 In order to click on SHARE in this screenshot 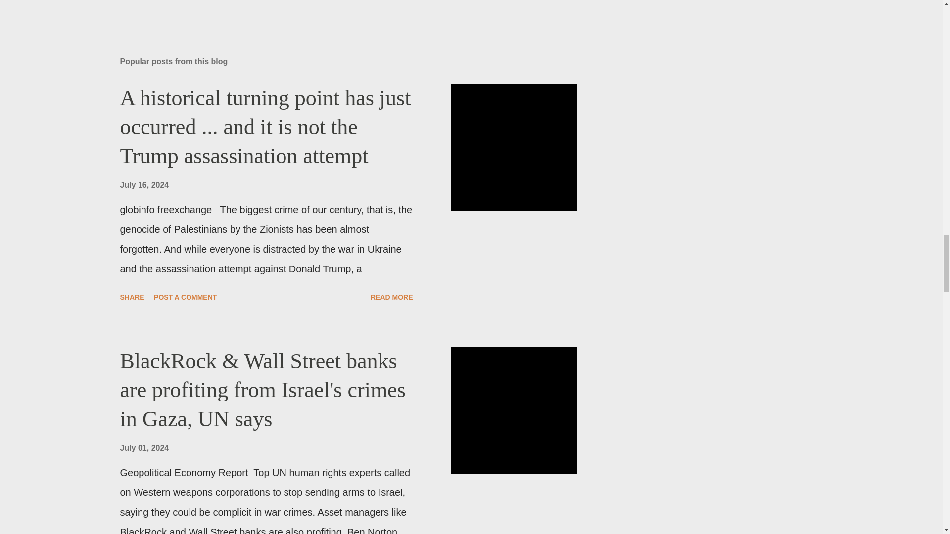, I will do `click(132, 297)`.